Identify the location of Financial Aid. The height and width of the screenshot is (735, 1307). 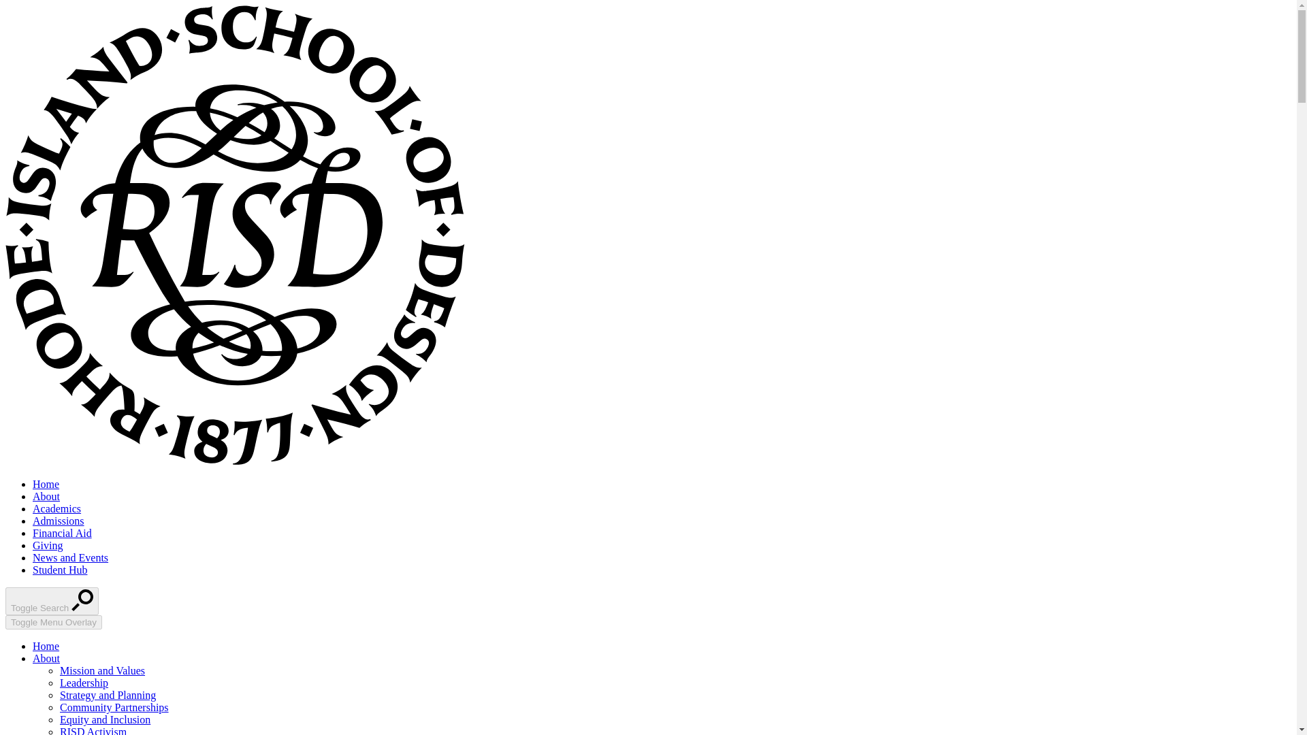
(62, 533).